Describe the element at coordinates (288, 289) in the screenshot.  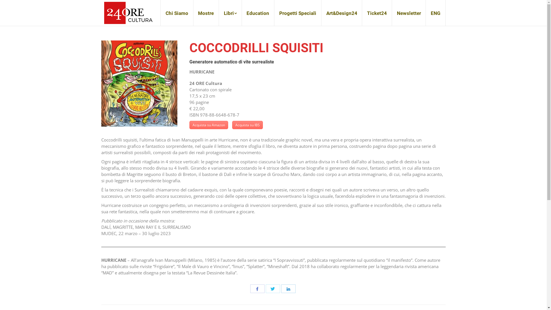
I see `Condividi su LinkedIn` at that location.